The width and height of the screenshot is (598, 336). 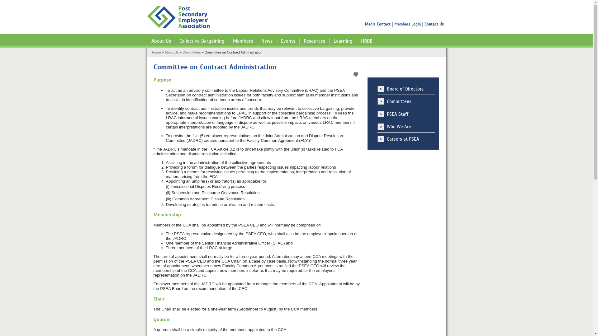 I want to click on Home, so click(x=156, y=52).